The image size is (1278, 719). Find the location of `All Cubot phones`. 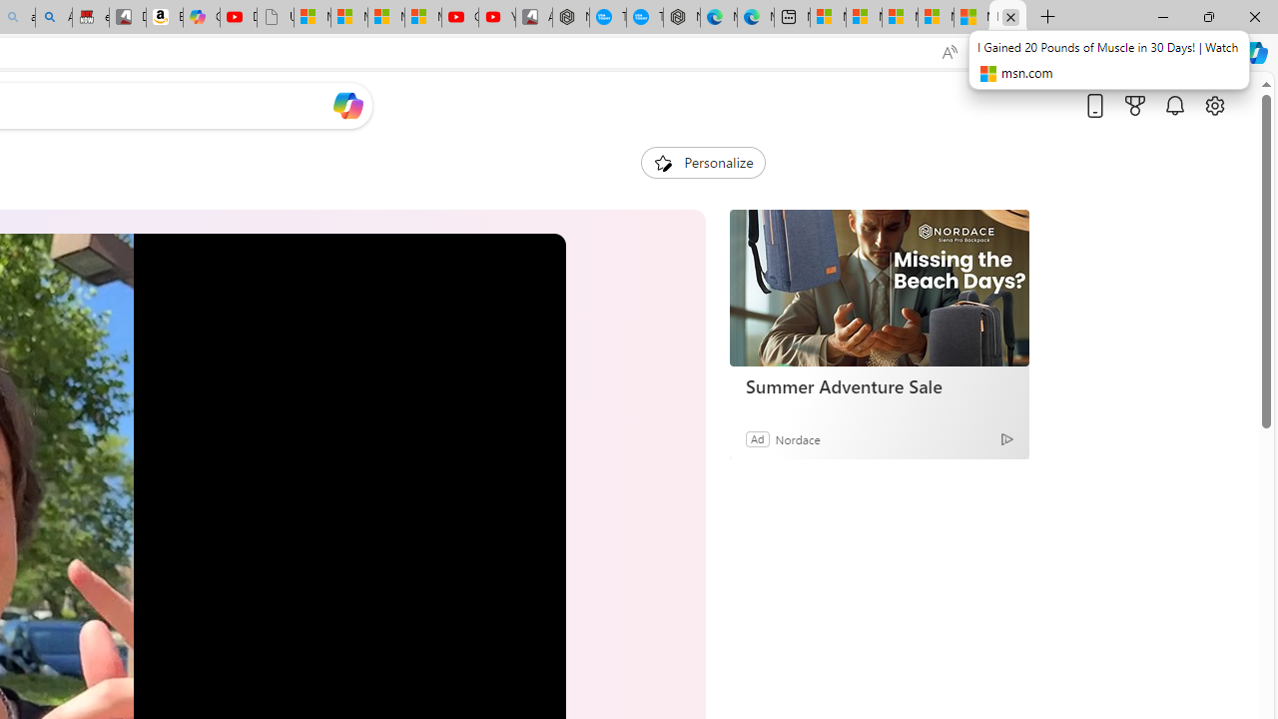

All Cubot phones is located at coordinates (533, 18).